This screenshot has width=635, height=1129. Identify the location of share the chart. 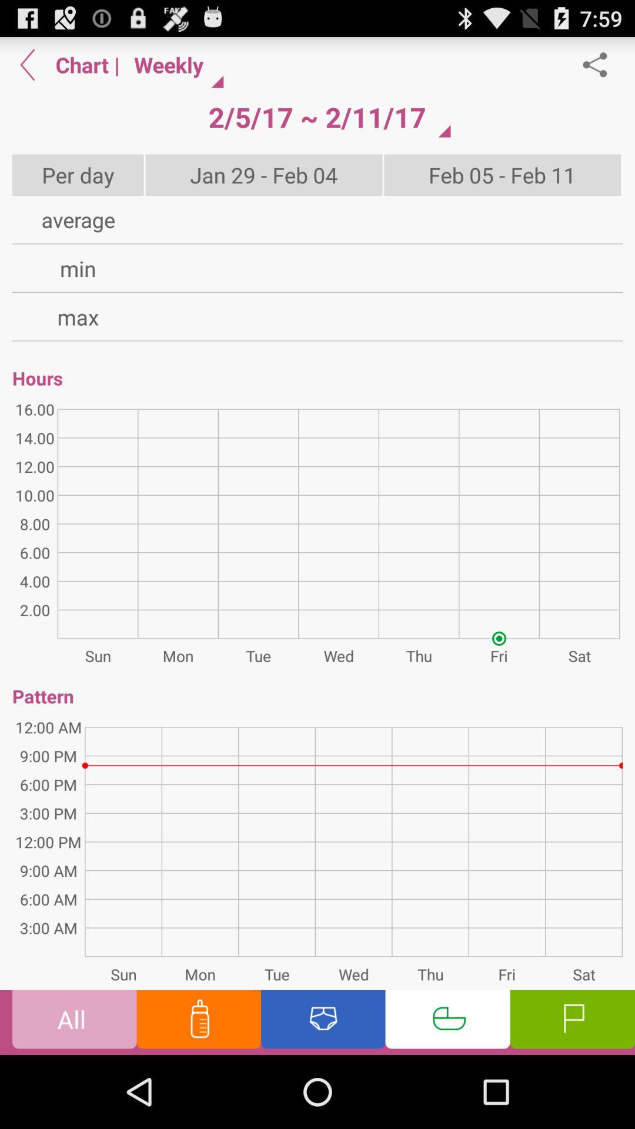
(601, 65).